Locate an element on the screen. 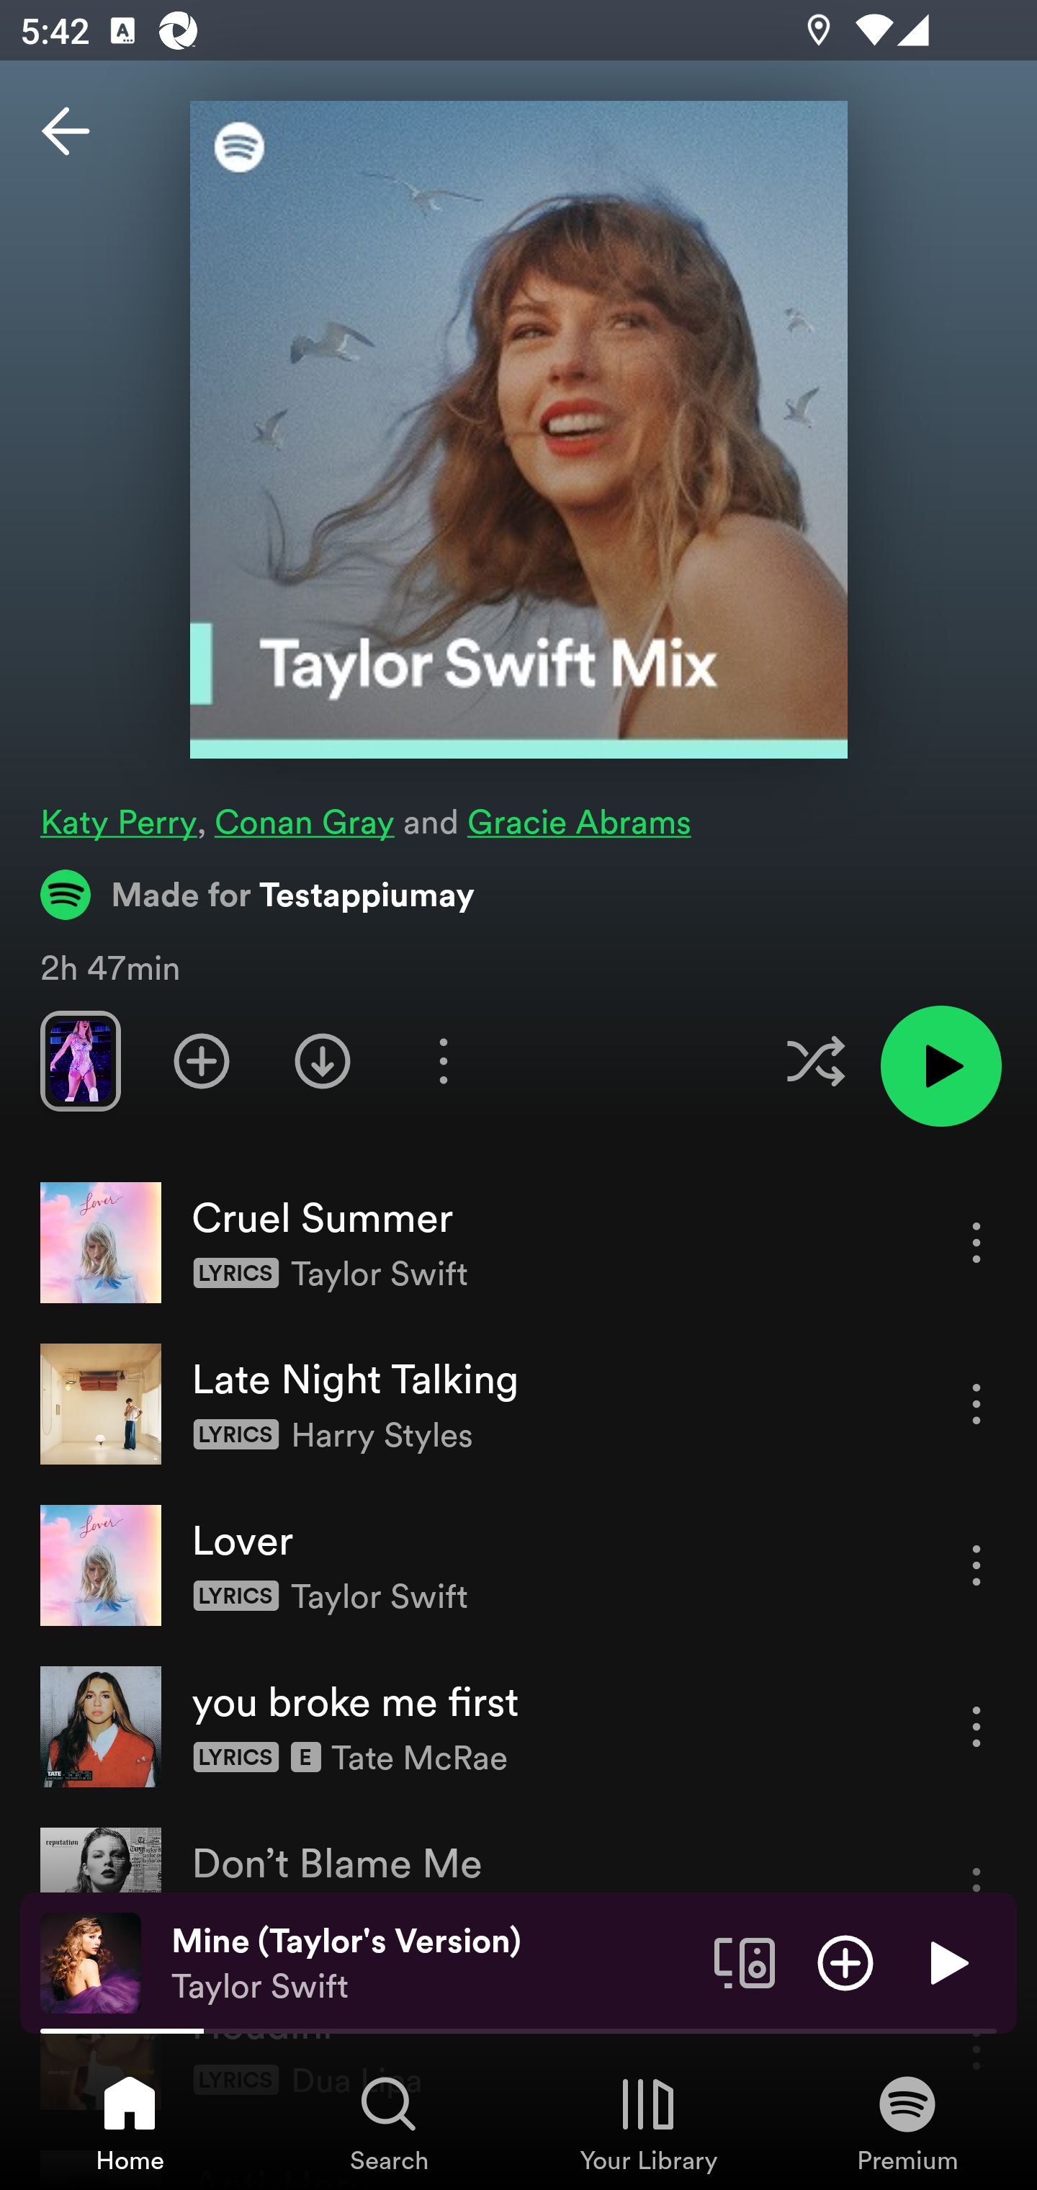 This screenshot has width=1037, height=2190. Home, Tab 1 of 4 Home Home is located at coordinates (130, 2122).